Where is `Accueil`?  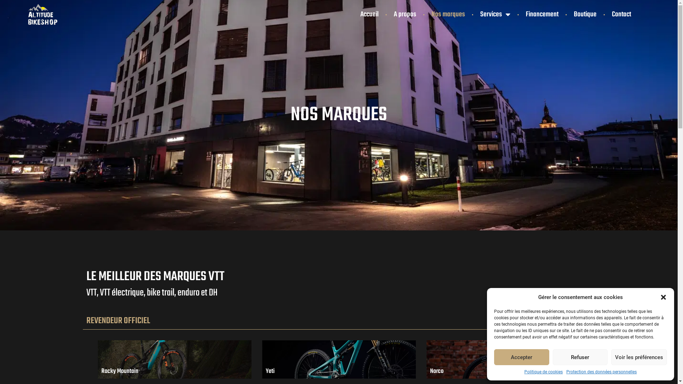 Accueil is located at coordinates (369, 15).